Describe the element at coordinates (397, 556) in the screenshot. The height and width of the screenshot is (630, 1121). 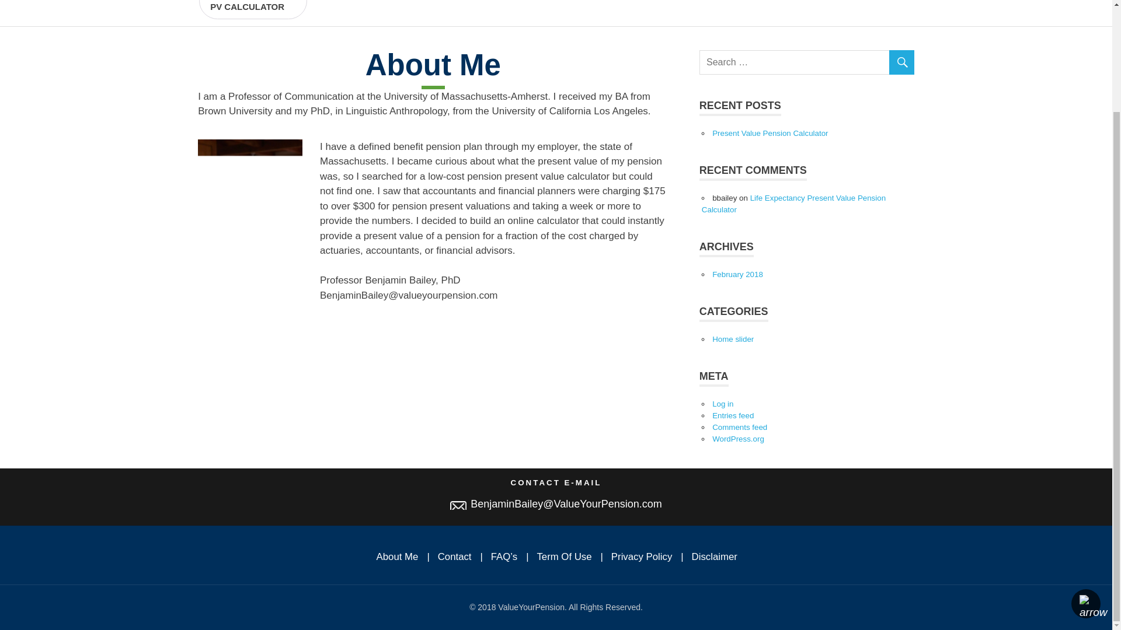
I see `Home slider` at that location.